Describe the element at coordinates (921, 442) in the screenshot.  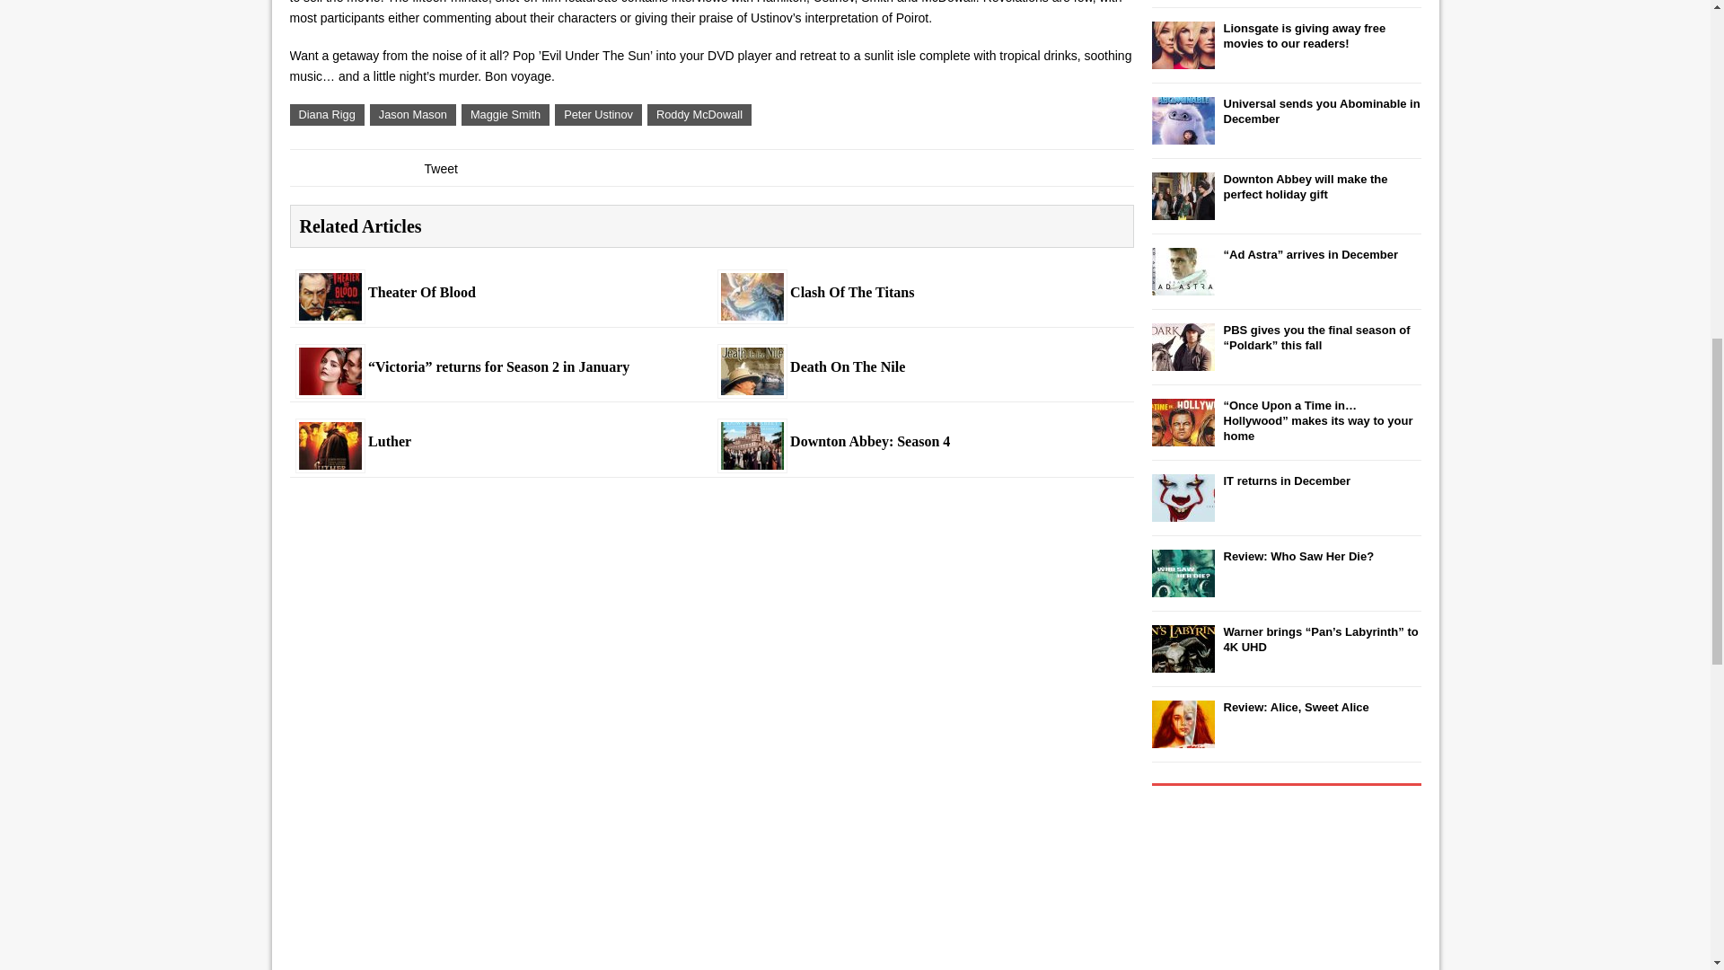
I see `Downton Abbey: Season 4` at that location.